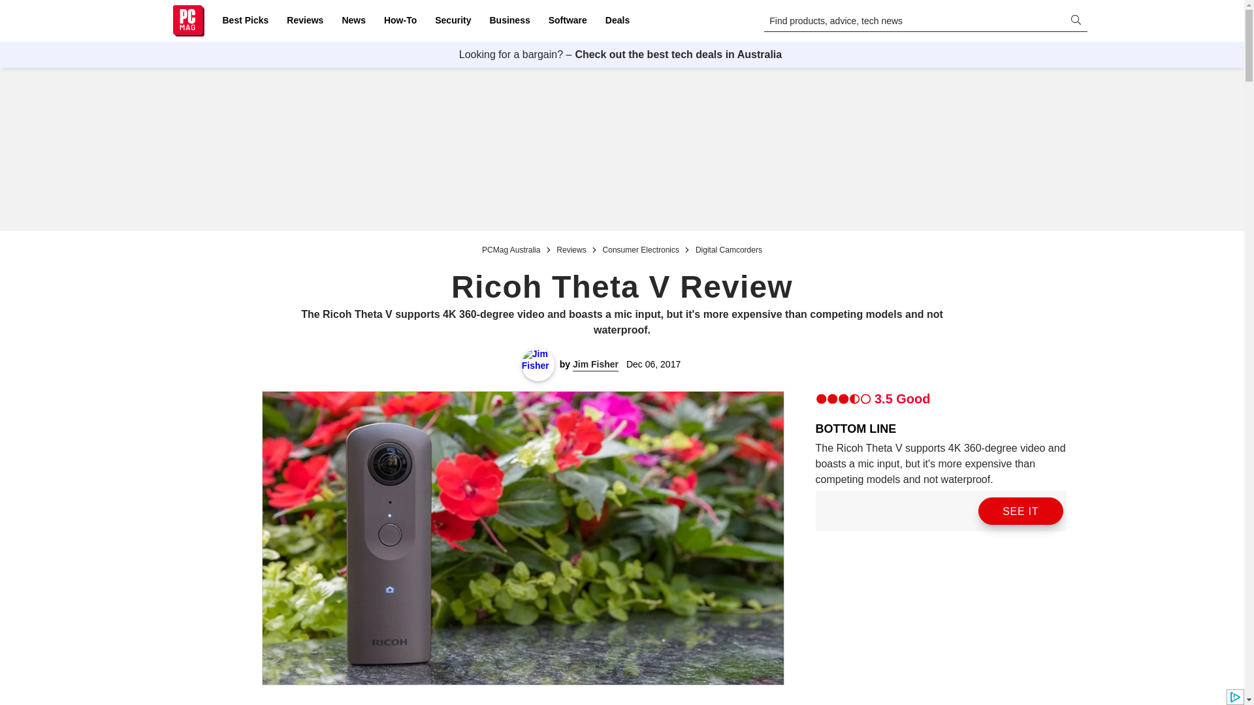 This screenshot has height=705, width=1254. What do you see at coordinates (245, 21) in the screenshot?
I see `Best Picks` at bounding box center [245, 21].